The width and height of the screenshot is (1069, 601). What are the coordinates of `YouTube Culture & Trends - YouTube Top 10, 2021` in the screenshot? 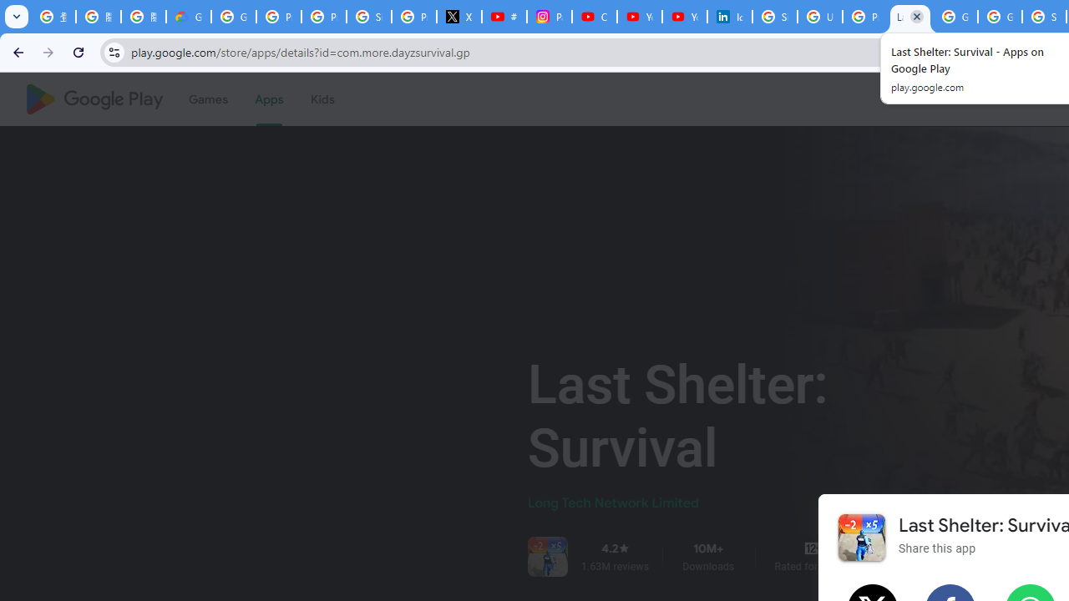 It's located at (685, 17).